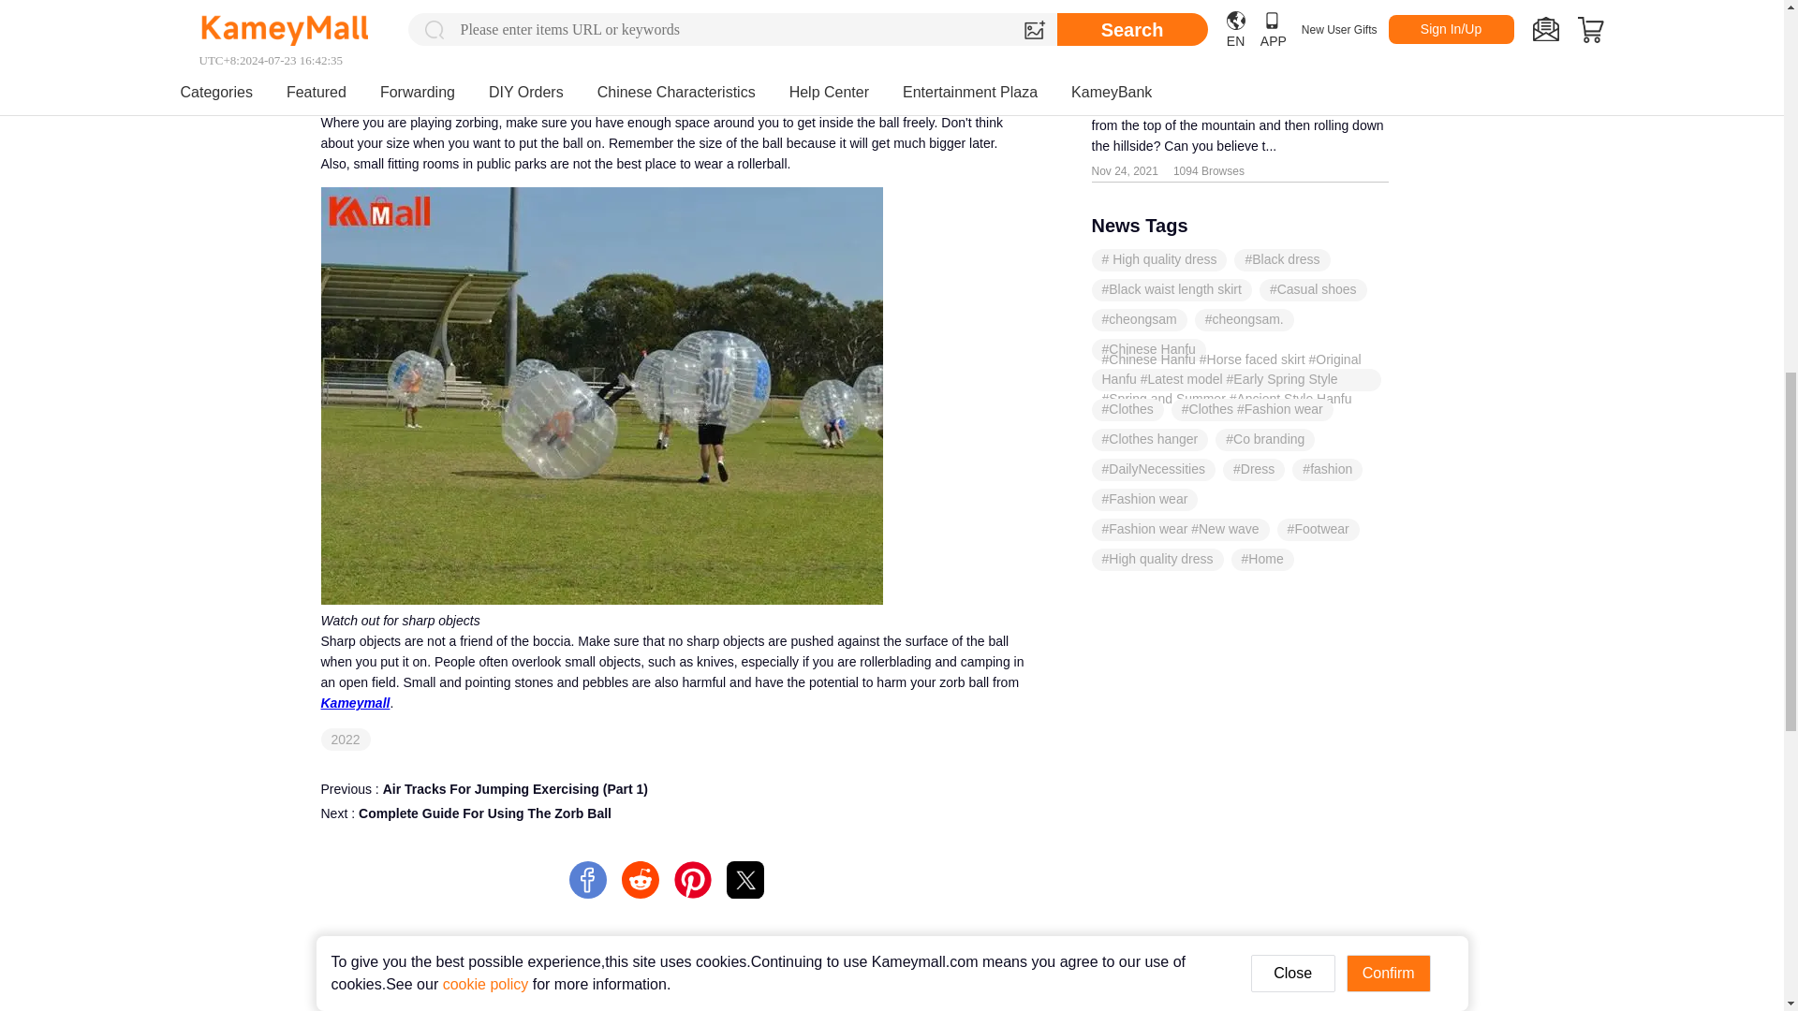  What do you see at coordinates (346, 740) in the screenshot?
I see `Created with Pixso.` at bounding box center [346, 740].